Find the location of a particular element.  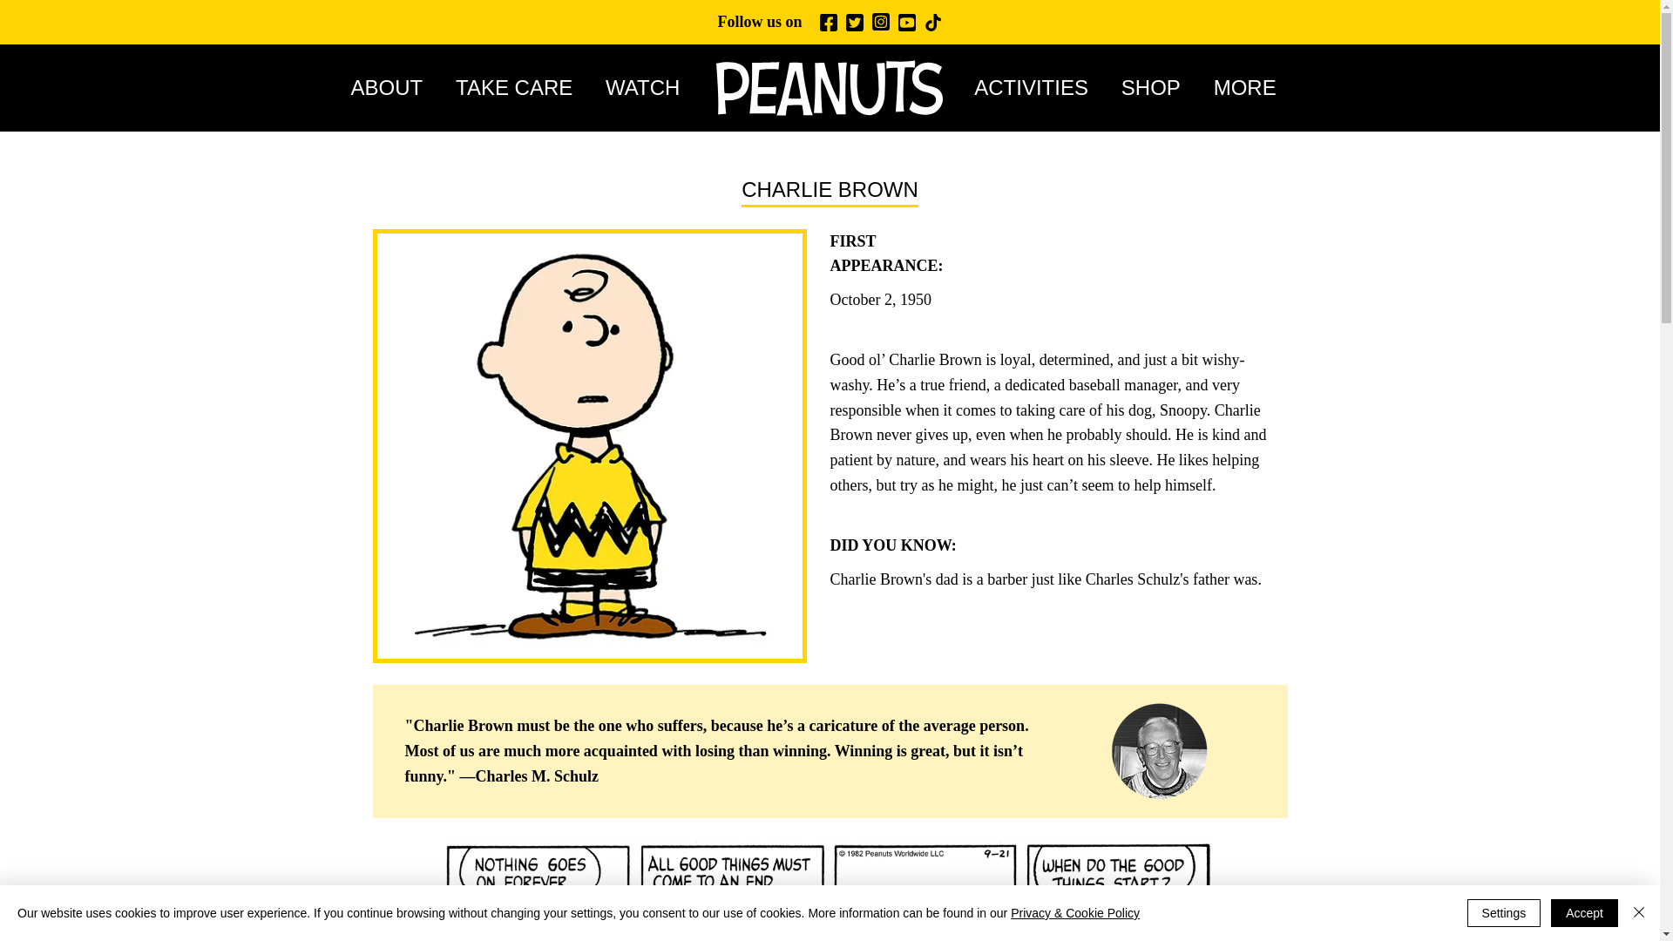

WATCH is located at coordinates (659, 87).